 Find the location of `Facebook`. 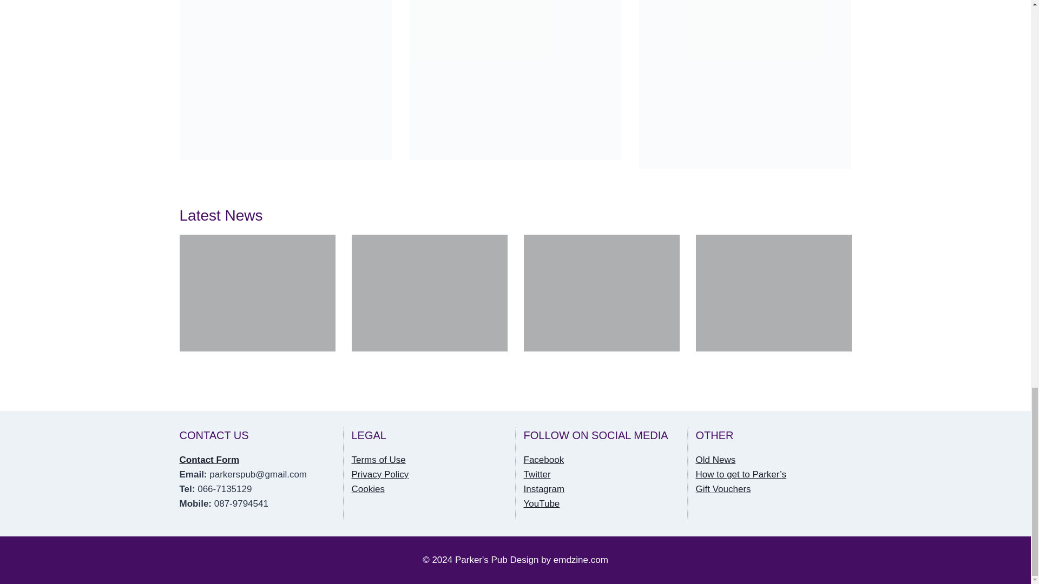

Facebook is located at coordinates (543, 460).